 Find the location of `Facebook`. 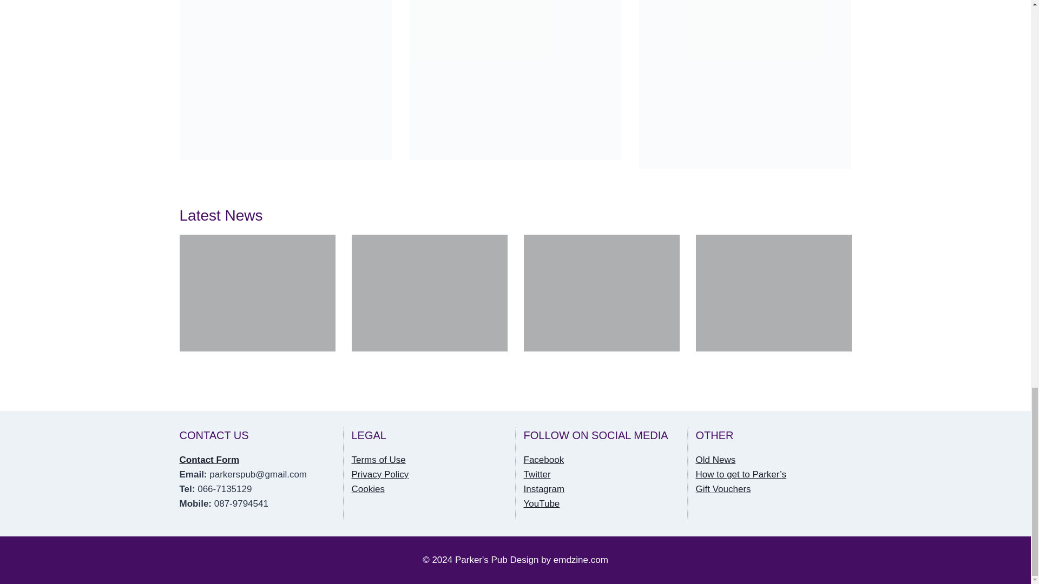

Facebook is located at coordinates (543, 460).